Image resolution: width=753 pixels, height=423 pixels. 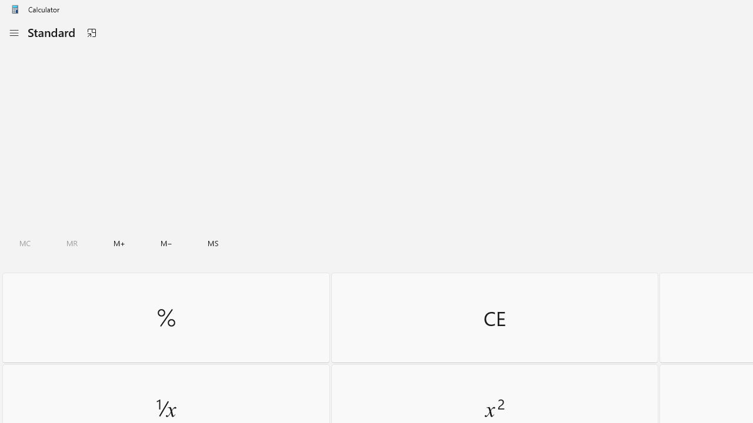 What do you see at coordinates (119, 243) in the screenshot?
I see `Memory add` at bounding box center [119, 243].